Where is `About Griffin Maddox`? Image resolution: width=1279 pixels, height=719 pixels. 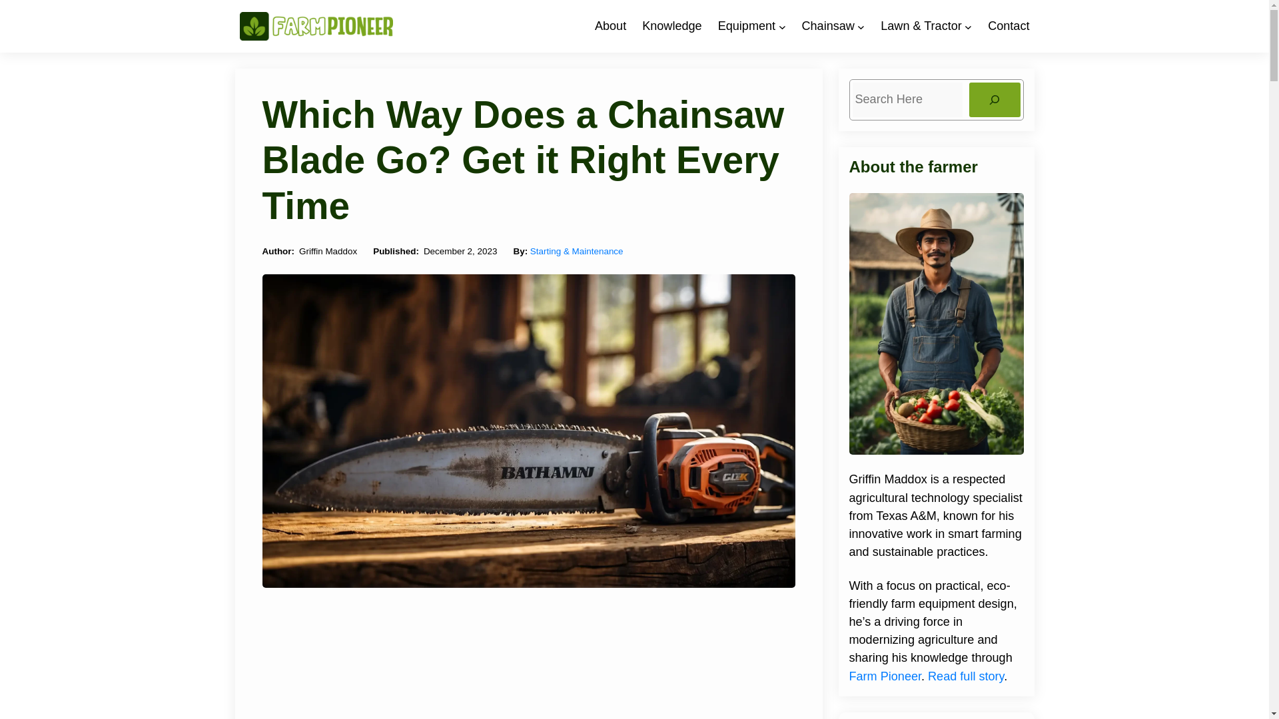 About Griffin Maddox is located at coordinates (610, 27).